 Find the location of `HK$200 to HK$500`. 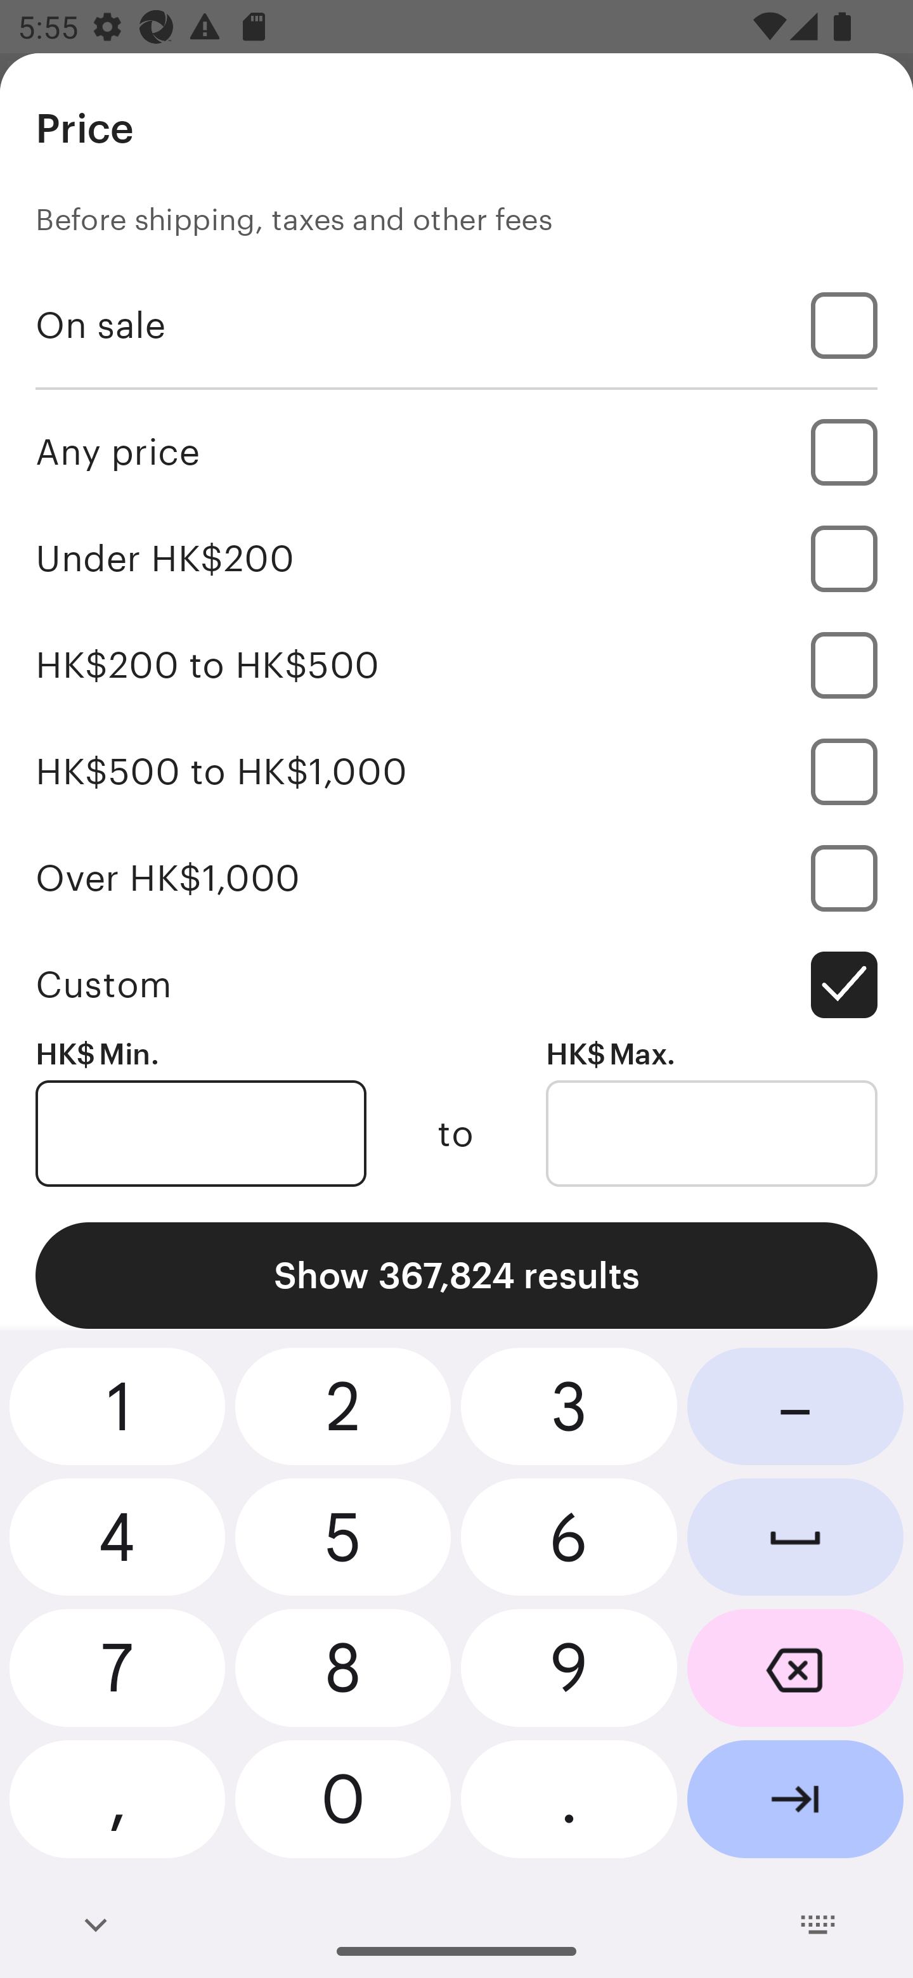

HK$200 to HK$500 is located at coordinates (456, 664).